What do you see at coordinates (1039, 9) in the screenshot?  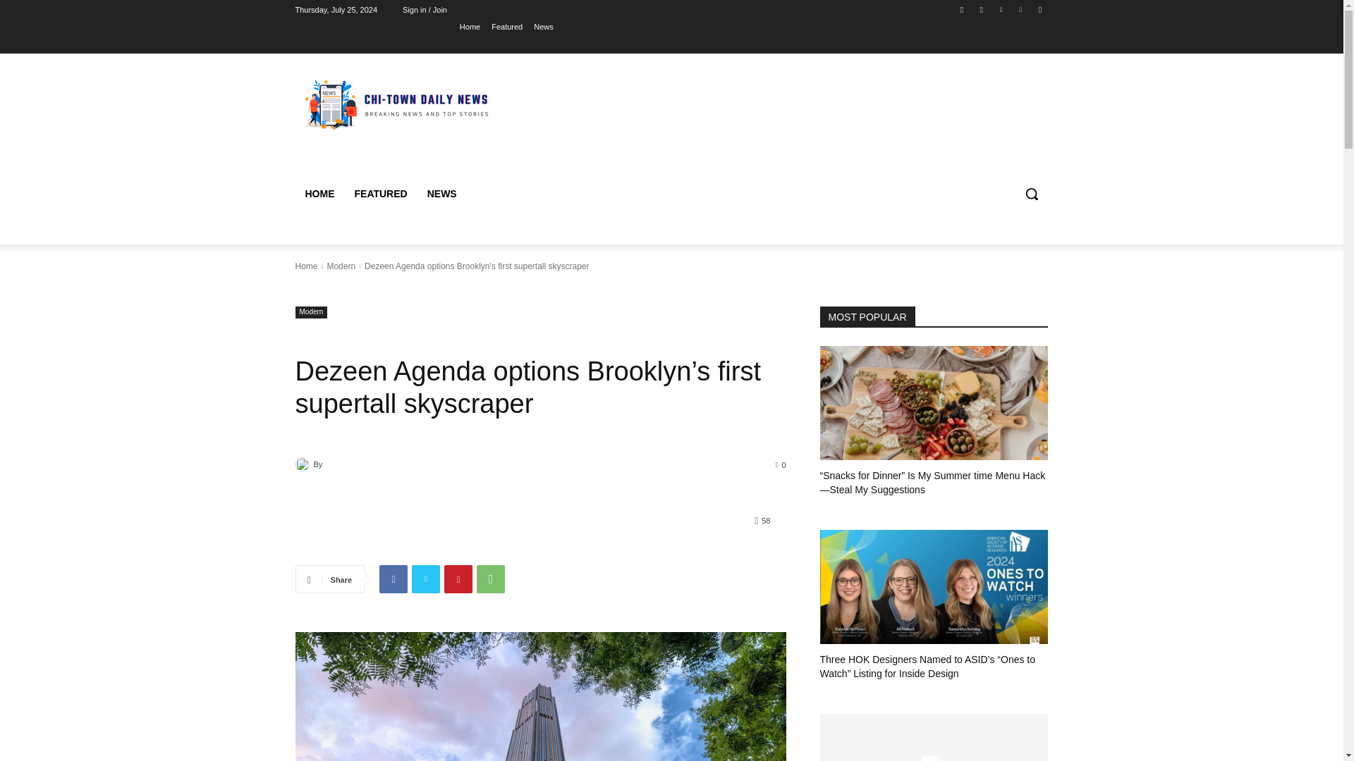 I see `Youtube` at bounding box center [1039, 9].